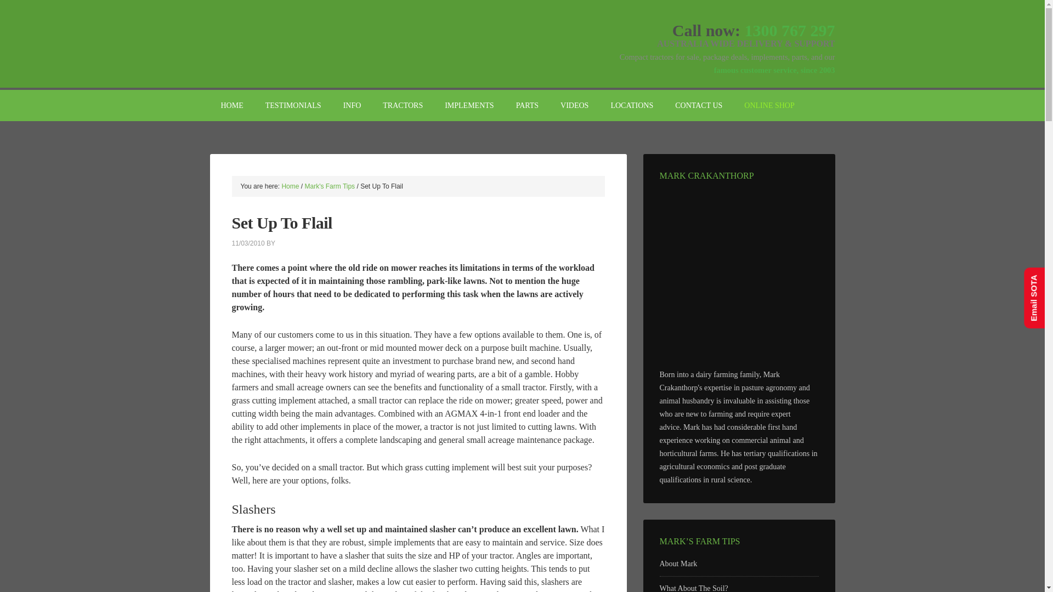 The width and height of the screenshot is (1053, 592). Describe the element at coordinates (790, 30) in the screenshot. I see `1300 767 297` at that location.